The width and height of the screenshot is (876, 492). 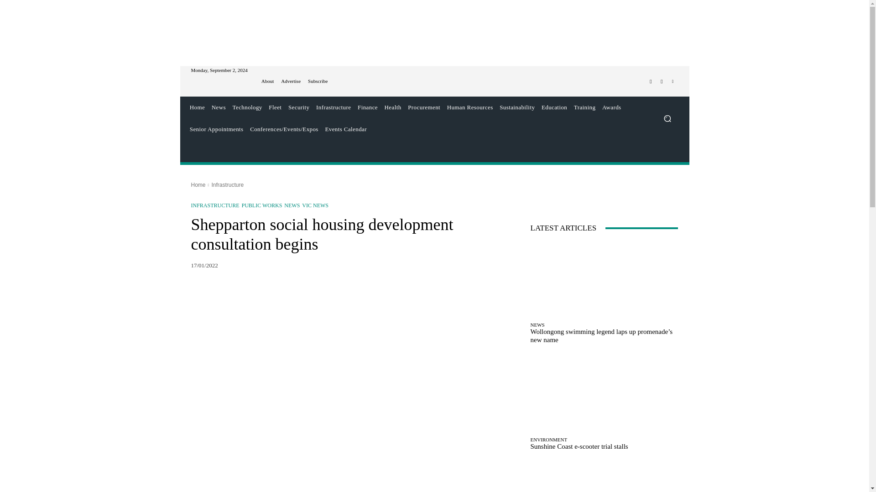 I want to click on About, so click(x=267, y=81).